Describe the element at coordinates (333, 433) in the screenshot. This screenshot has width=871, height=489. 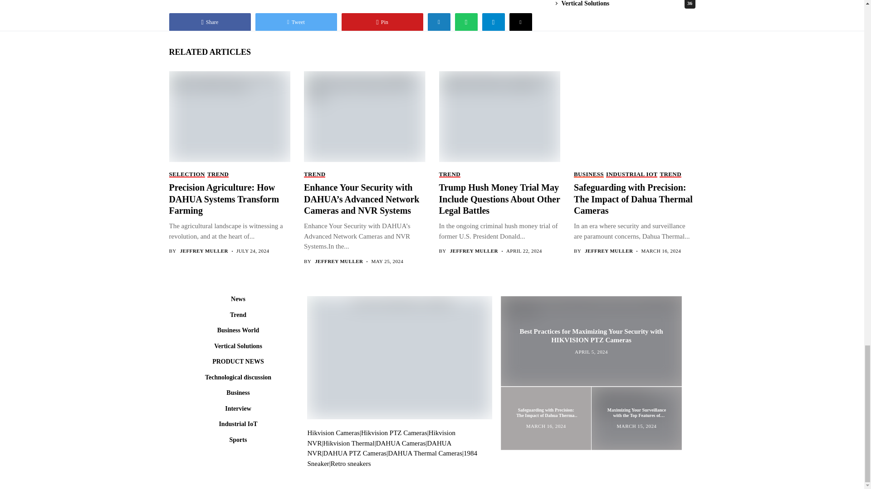
I see `HIKVISION Cameras` at that location.